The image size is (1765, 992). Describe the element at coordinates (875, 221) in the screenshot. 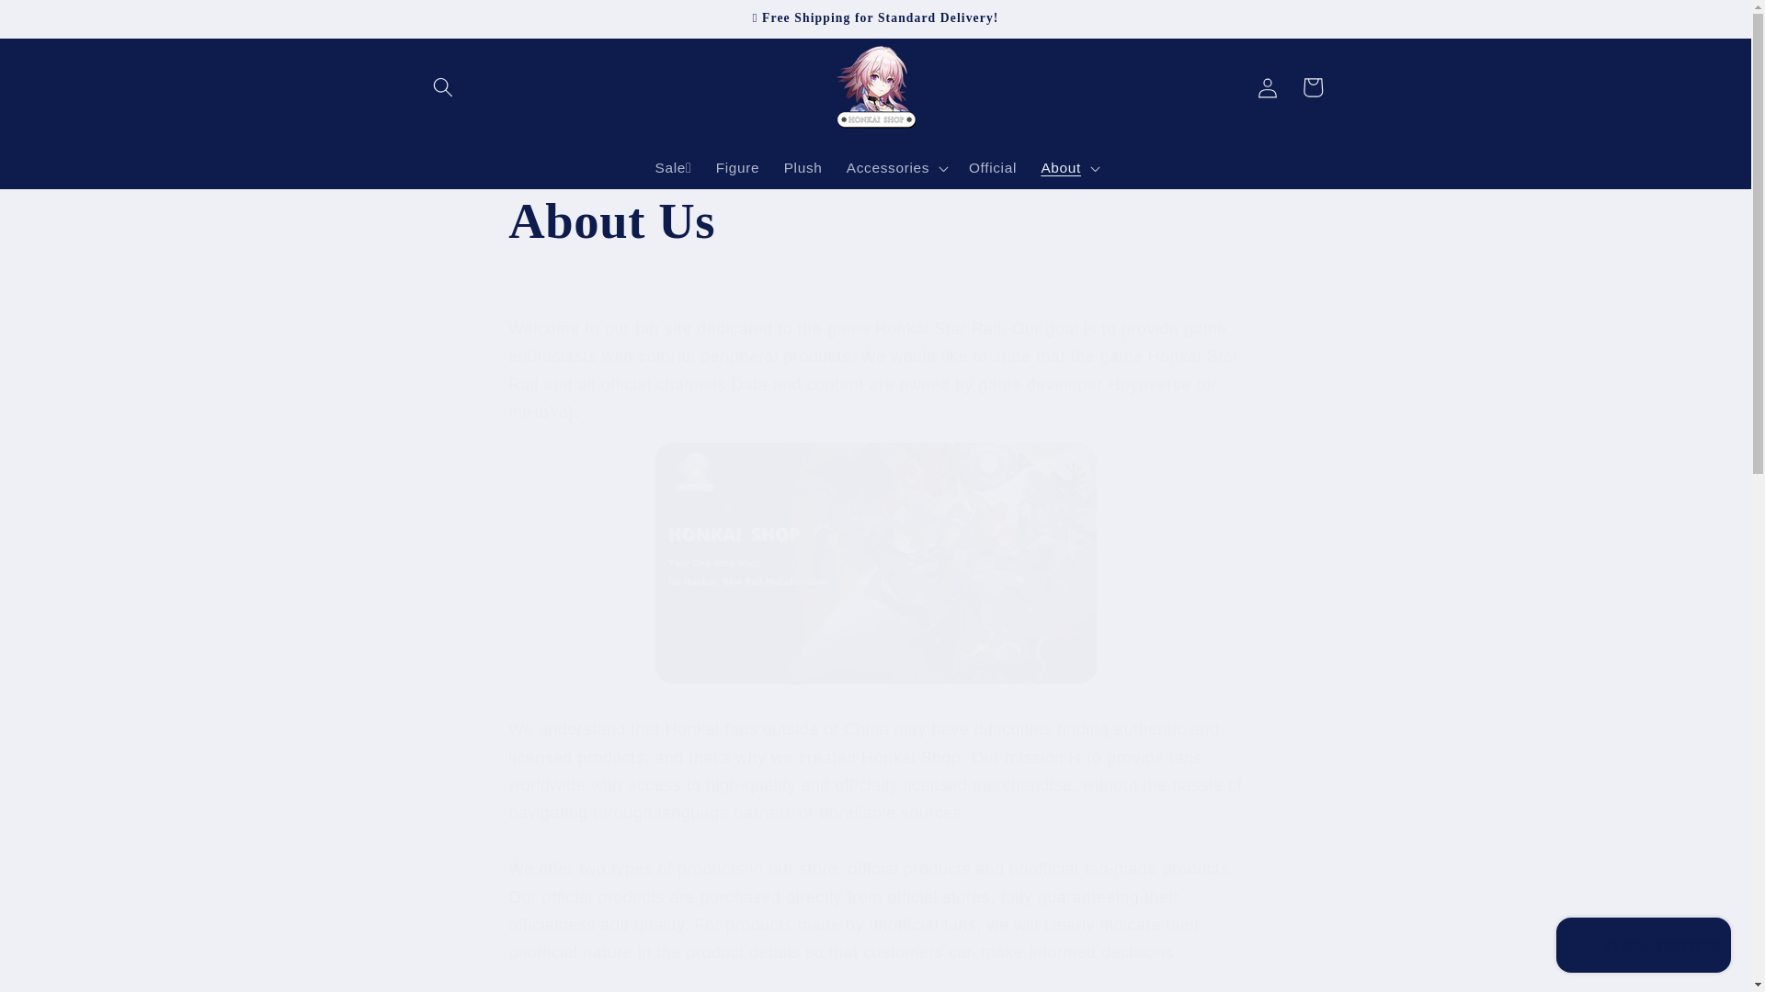

I see `About Us` at that location.